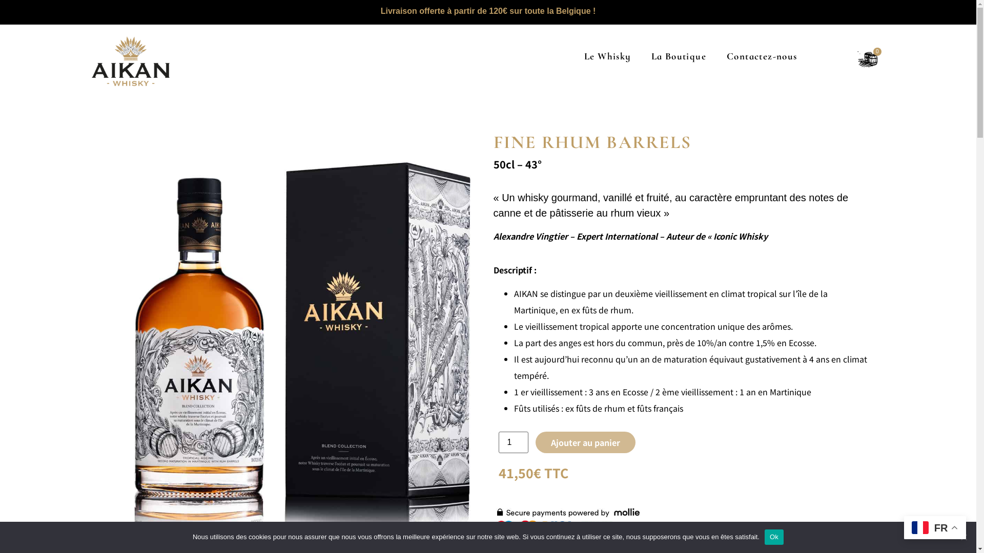 The width and height of the screenshot is (984, 553). Describe the element at coordinates (963, 537) in the screenshot. I see `No` at that location.